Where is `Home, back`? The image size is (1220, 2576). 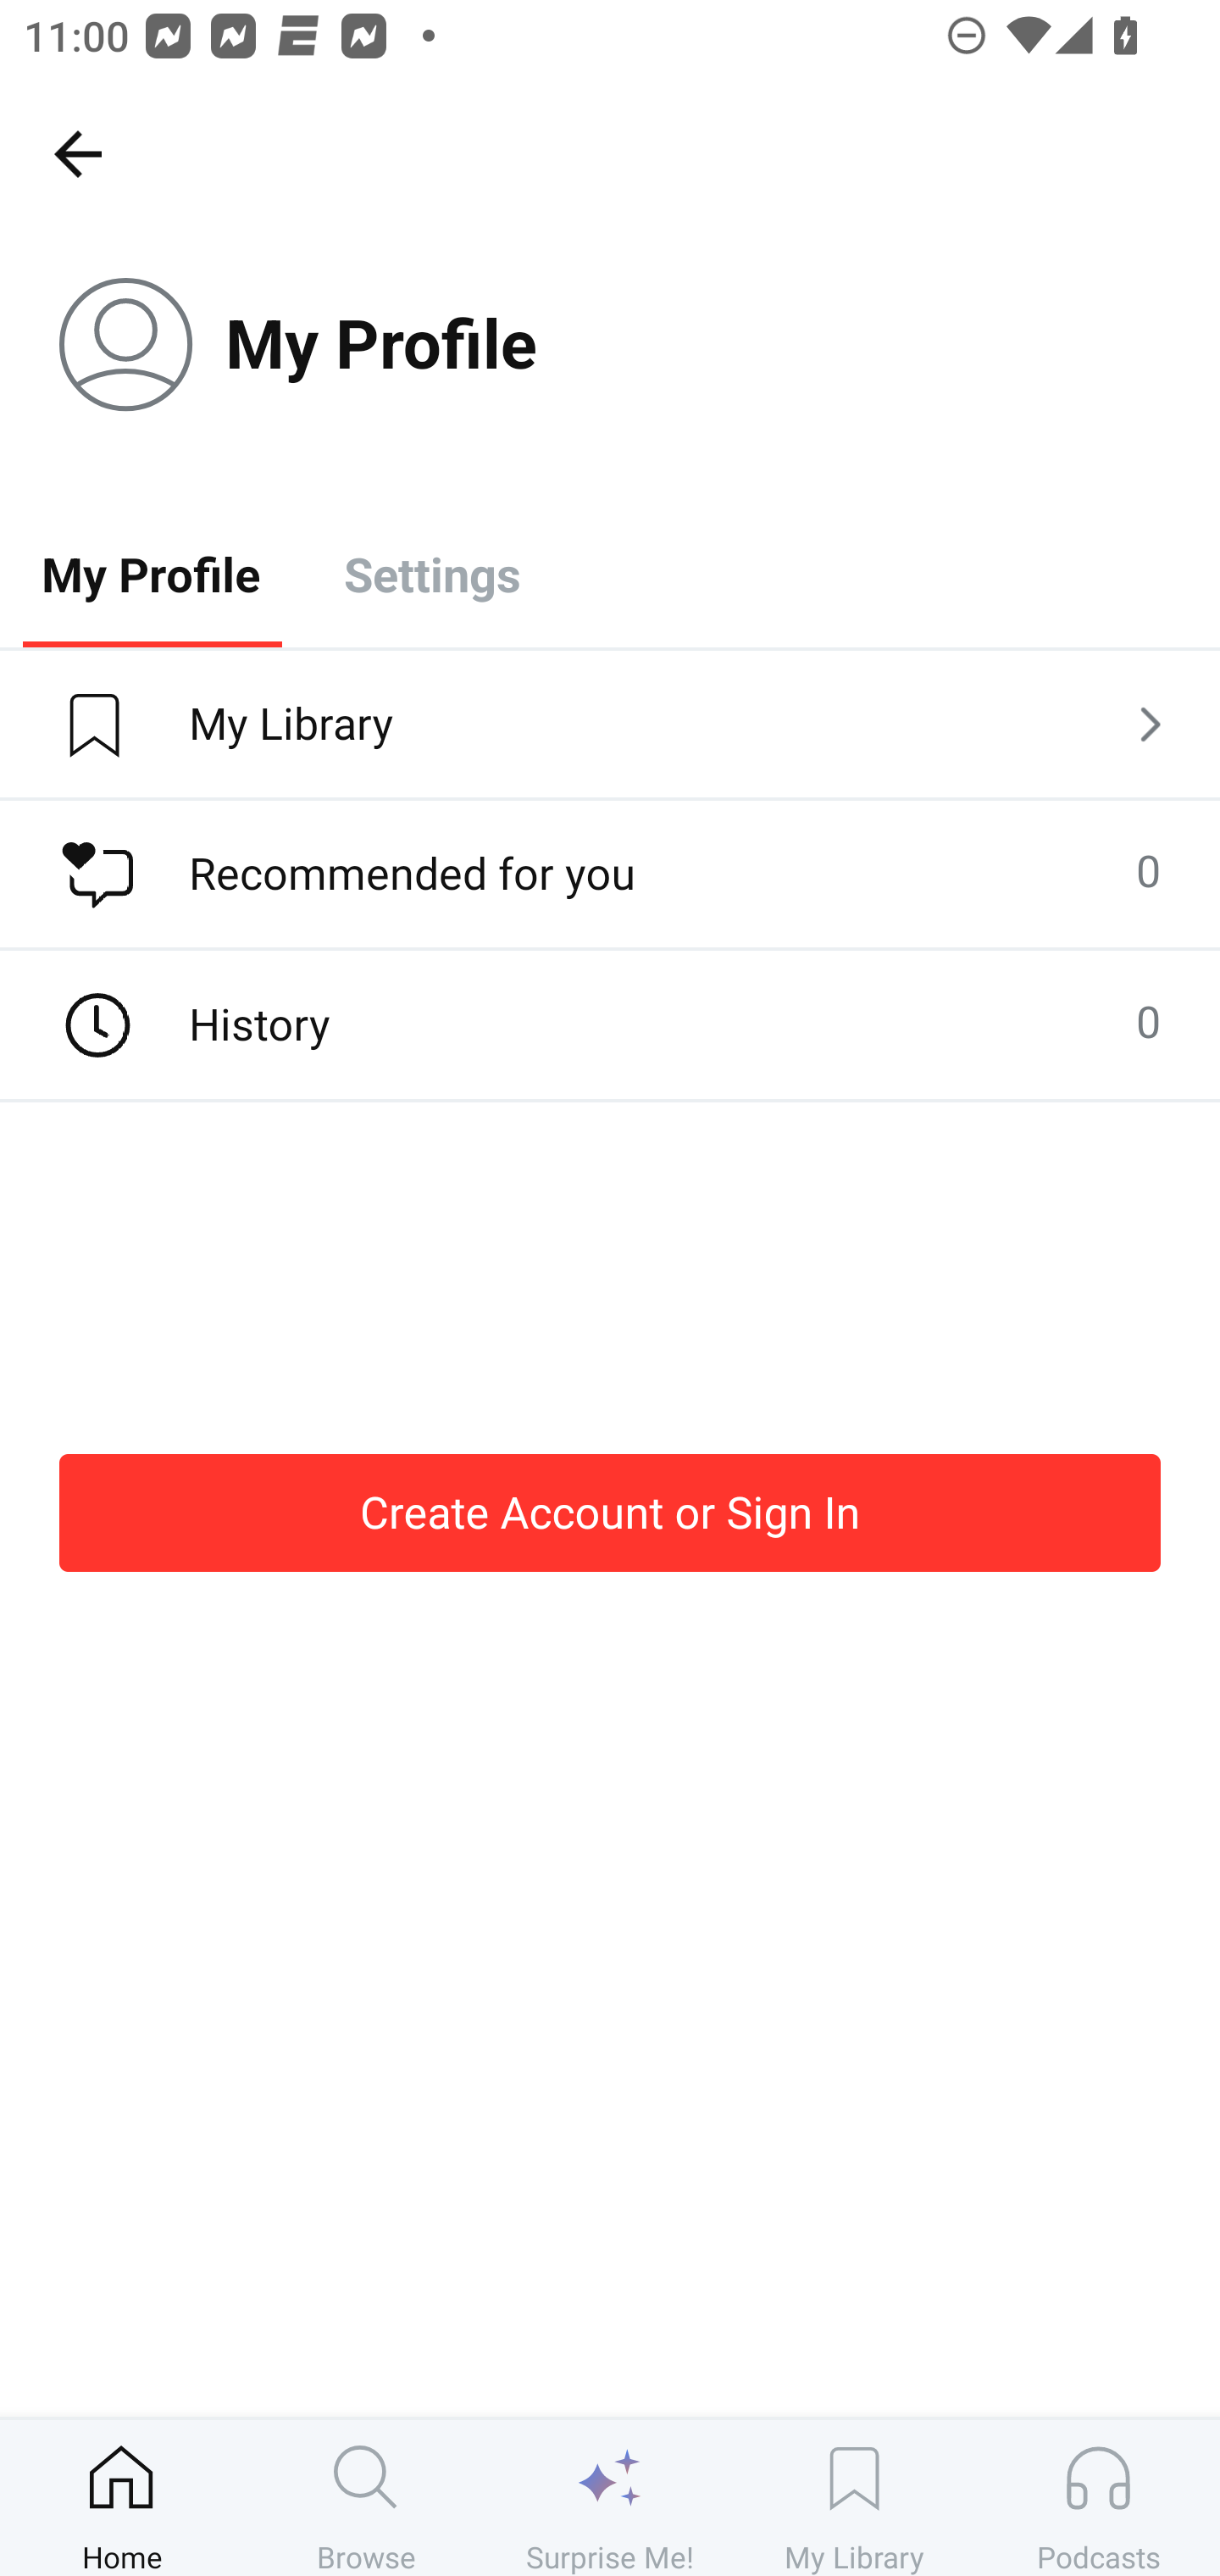 Home, back is located at coordinates (77, 153).